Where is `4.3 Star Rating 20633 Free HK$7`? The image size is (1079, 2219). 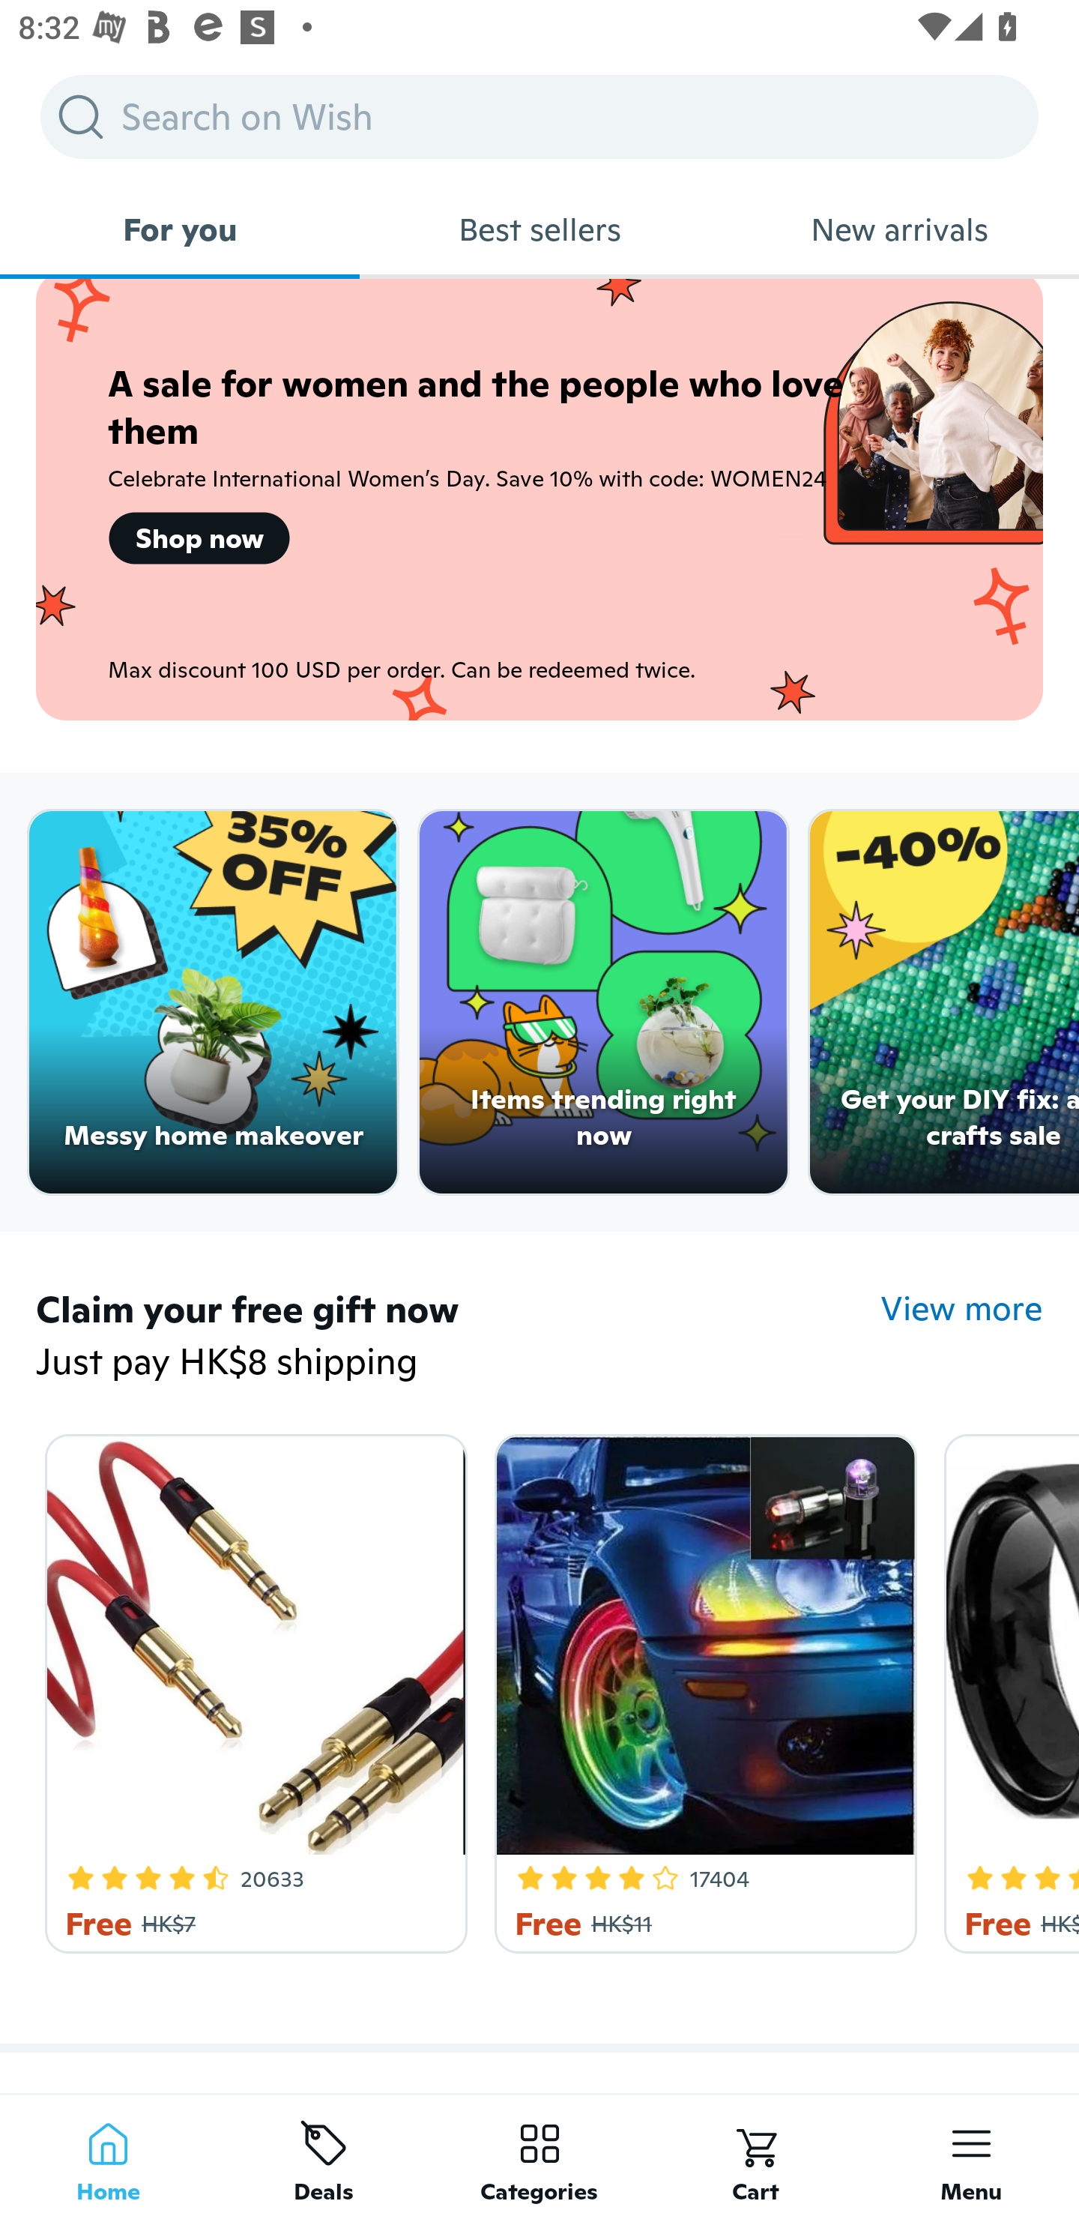
4.3 Star Rating 20633 Free HK$7 is located at coordinates (251, 1688).